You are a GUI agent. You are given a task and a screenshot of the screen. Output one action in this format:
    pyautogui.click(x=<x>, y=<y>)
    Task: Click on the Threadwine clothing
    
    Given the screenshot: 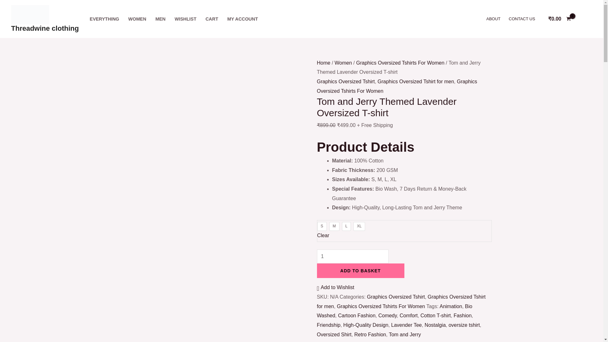 What is the action you would take?
    pyautogui.click(x=45, y=28)
    